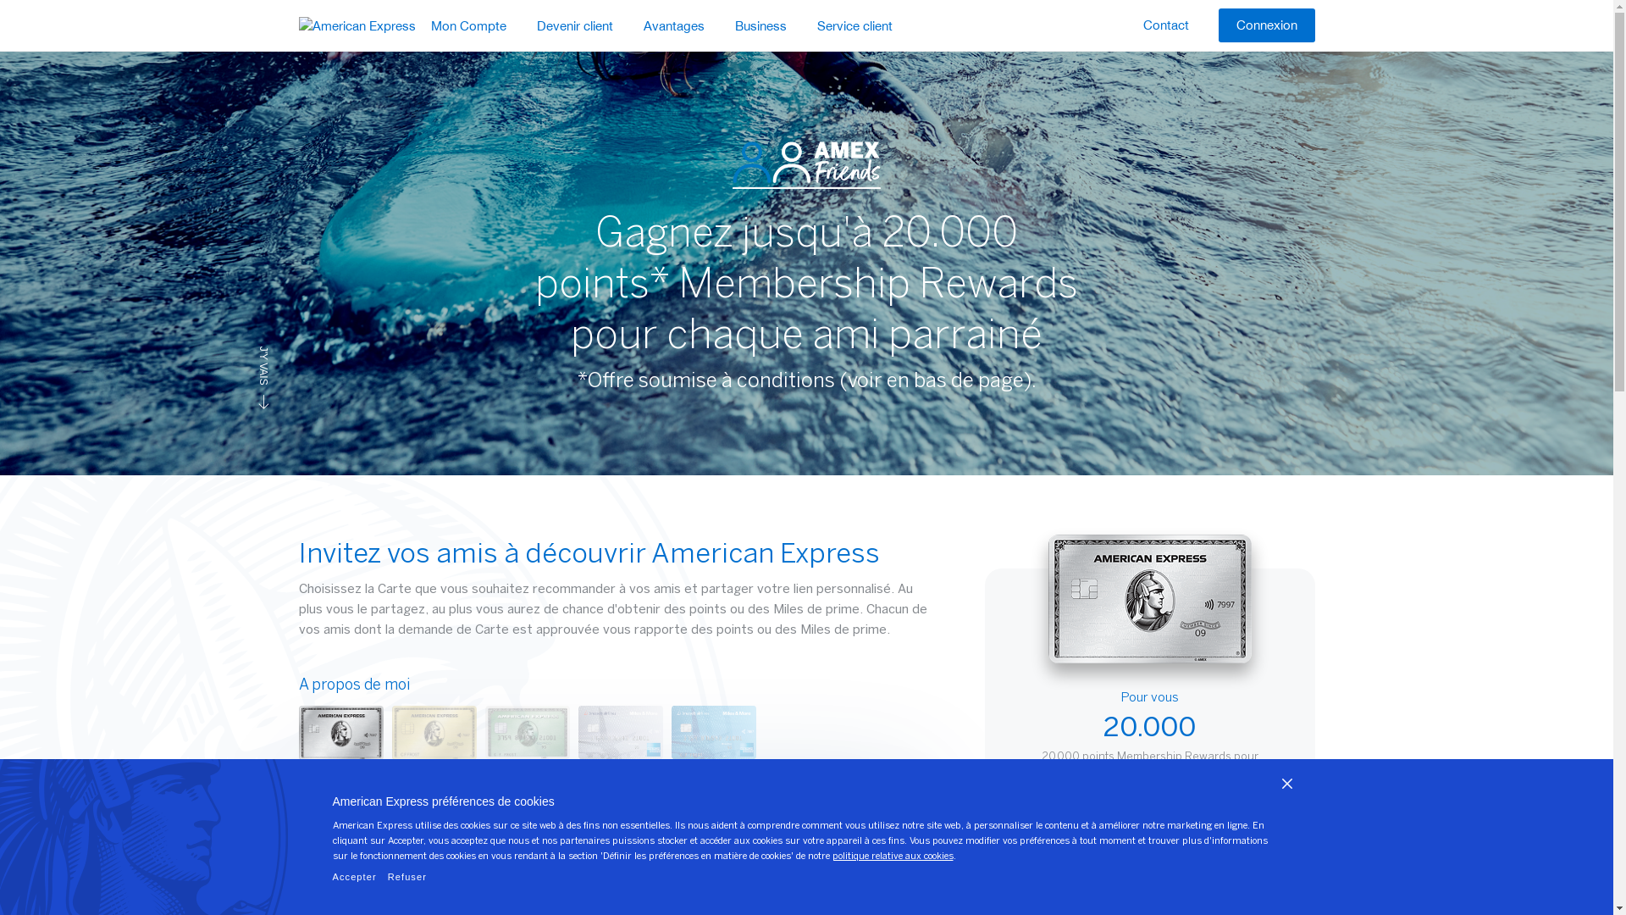 This screenshot has height=915, width=1626. What do you see at coordinates (407, 878) in the screenshot?
I see `Refuser` at bounding box center [407, 878].